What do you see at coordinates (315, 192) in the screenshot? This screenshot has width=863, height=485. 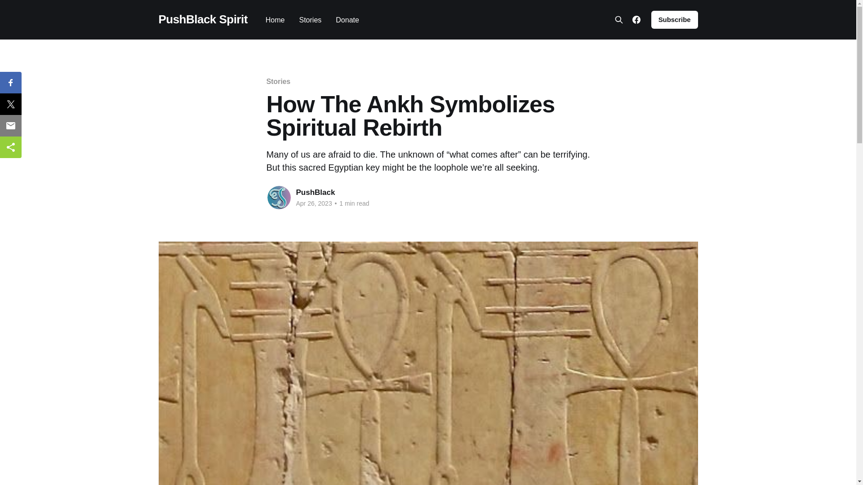 I see `PushBlack` at bounding box center [315, 192].